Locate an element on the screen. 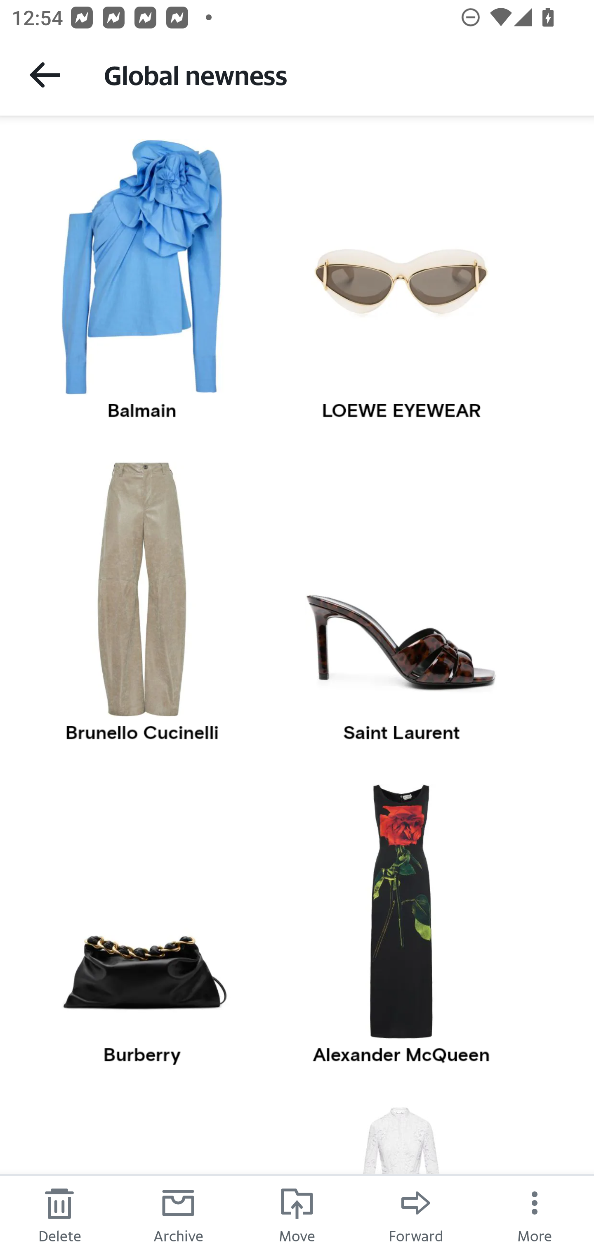 The image size is (594, 1255). product grid brand is located at coordinates (402, 1055).